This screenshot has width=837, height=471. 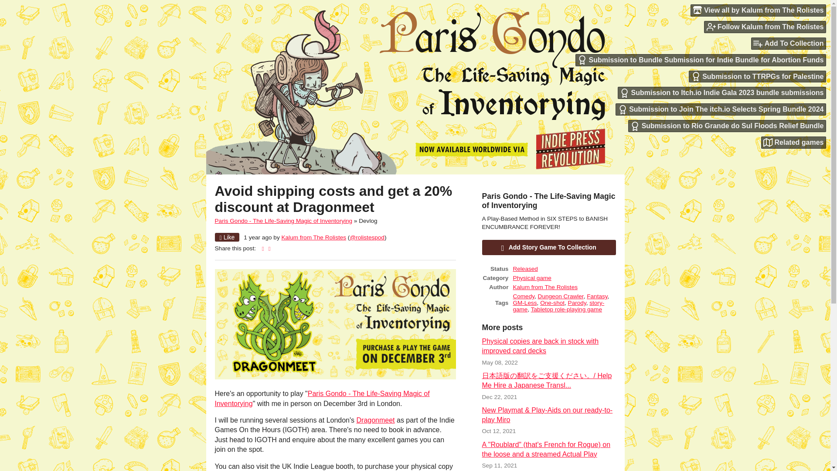 I want to click on Parody, so click(x=577, y=303).